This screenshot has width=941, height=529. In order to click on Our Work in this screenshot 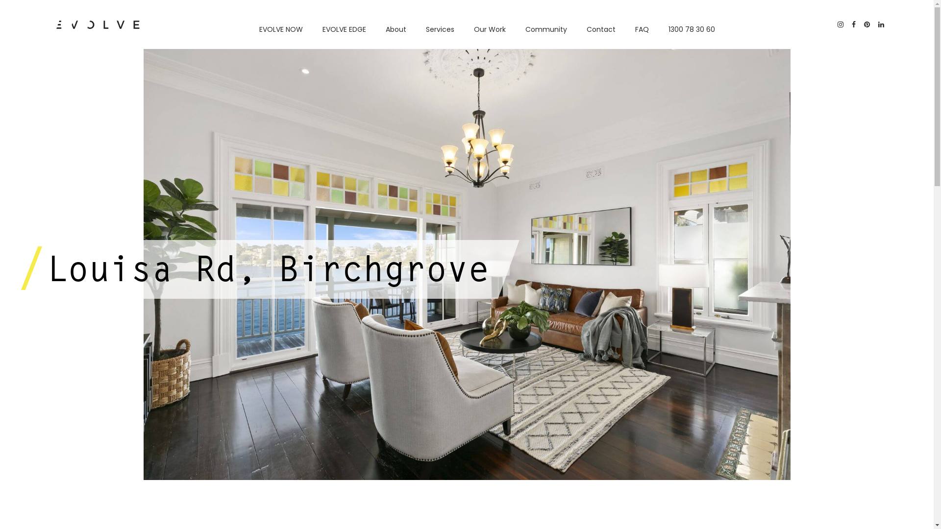, I will do `click(490, 29)`.